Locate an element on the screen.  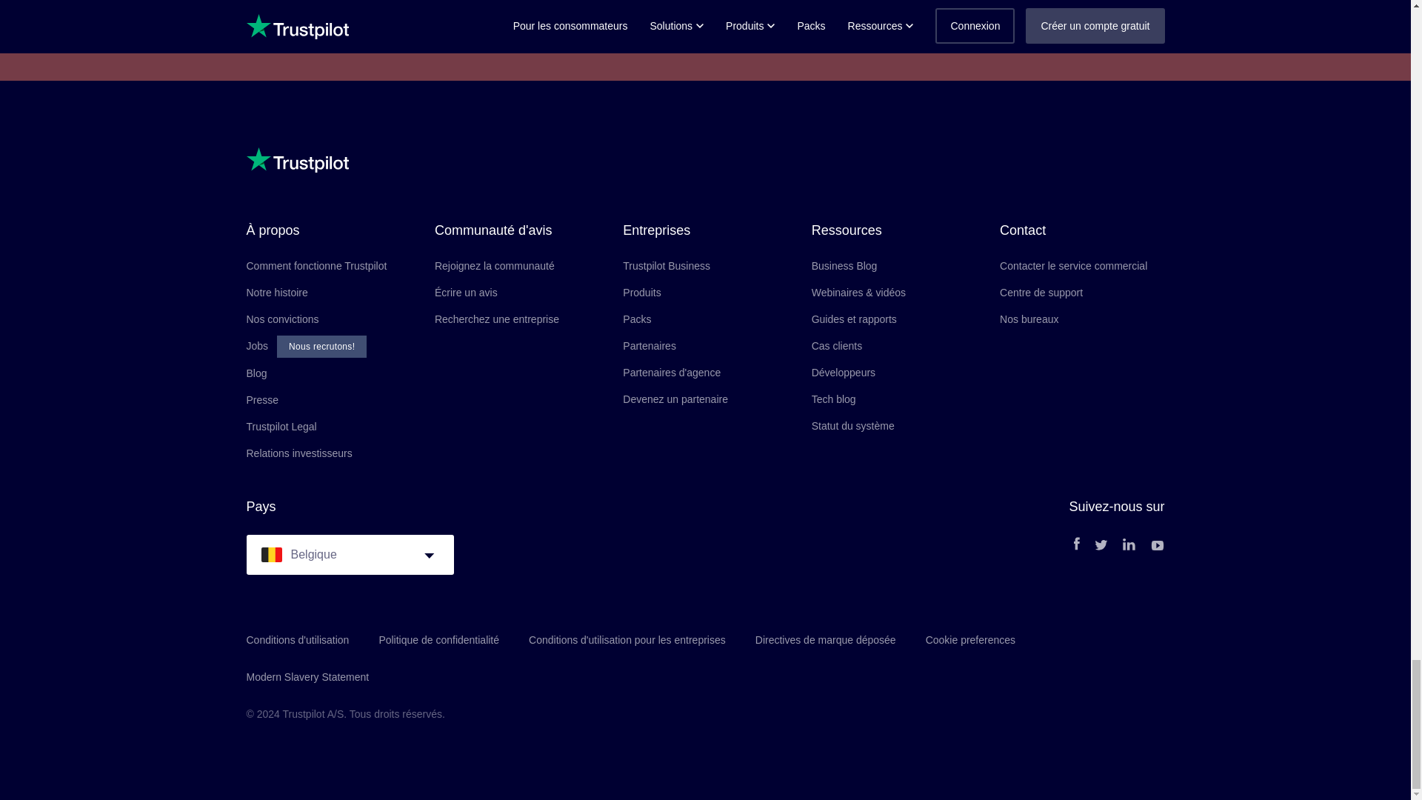
Belgique is located at coordinates (271, 554).